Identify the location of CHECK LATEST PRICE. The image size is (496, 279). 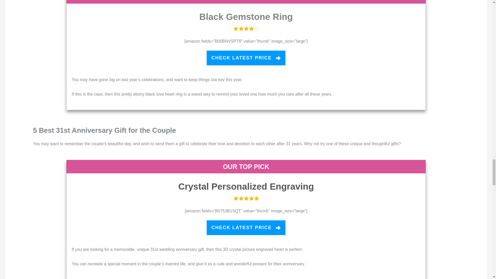
(246, 228).